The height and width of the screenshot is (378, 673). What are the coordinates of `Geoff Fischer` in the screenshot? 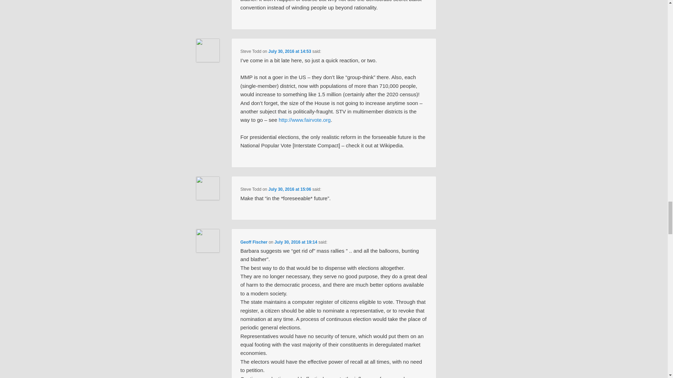 It's located at (254, 242).